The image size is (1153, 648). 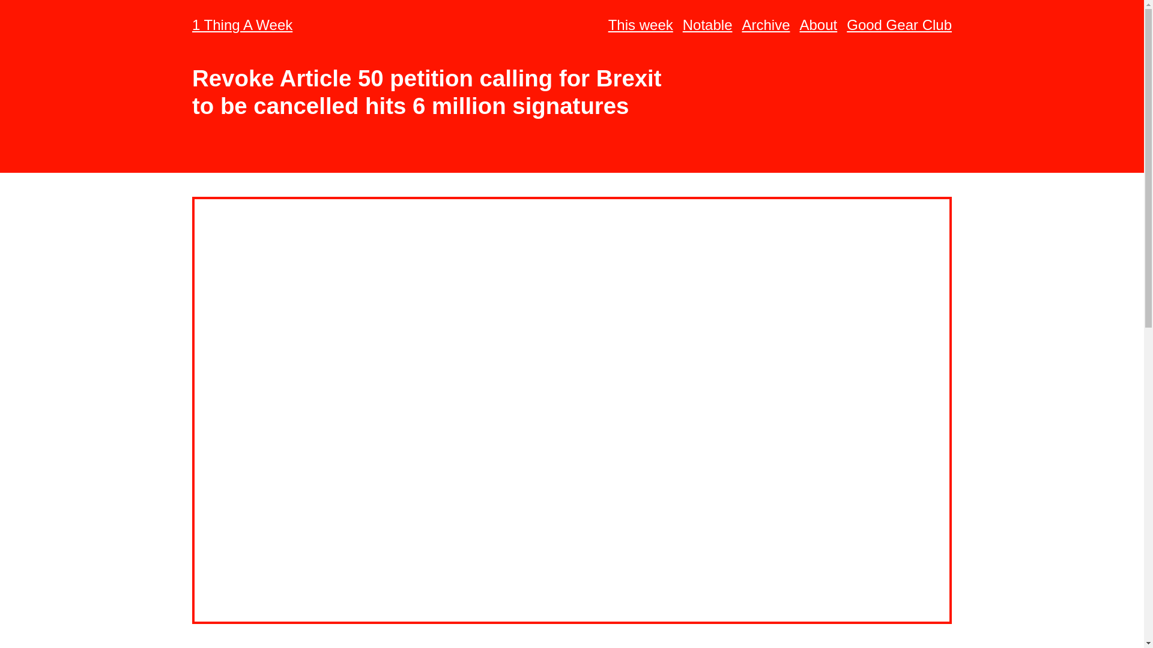 I want to click on Notable, so click(x=707, y=25).